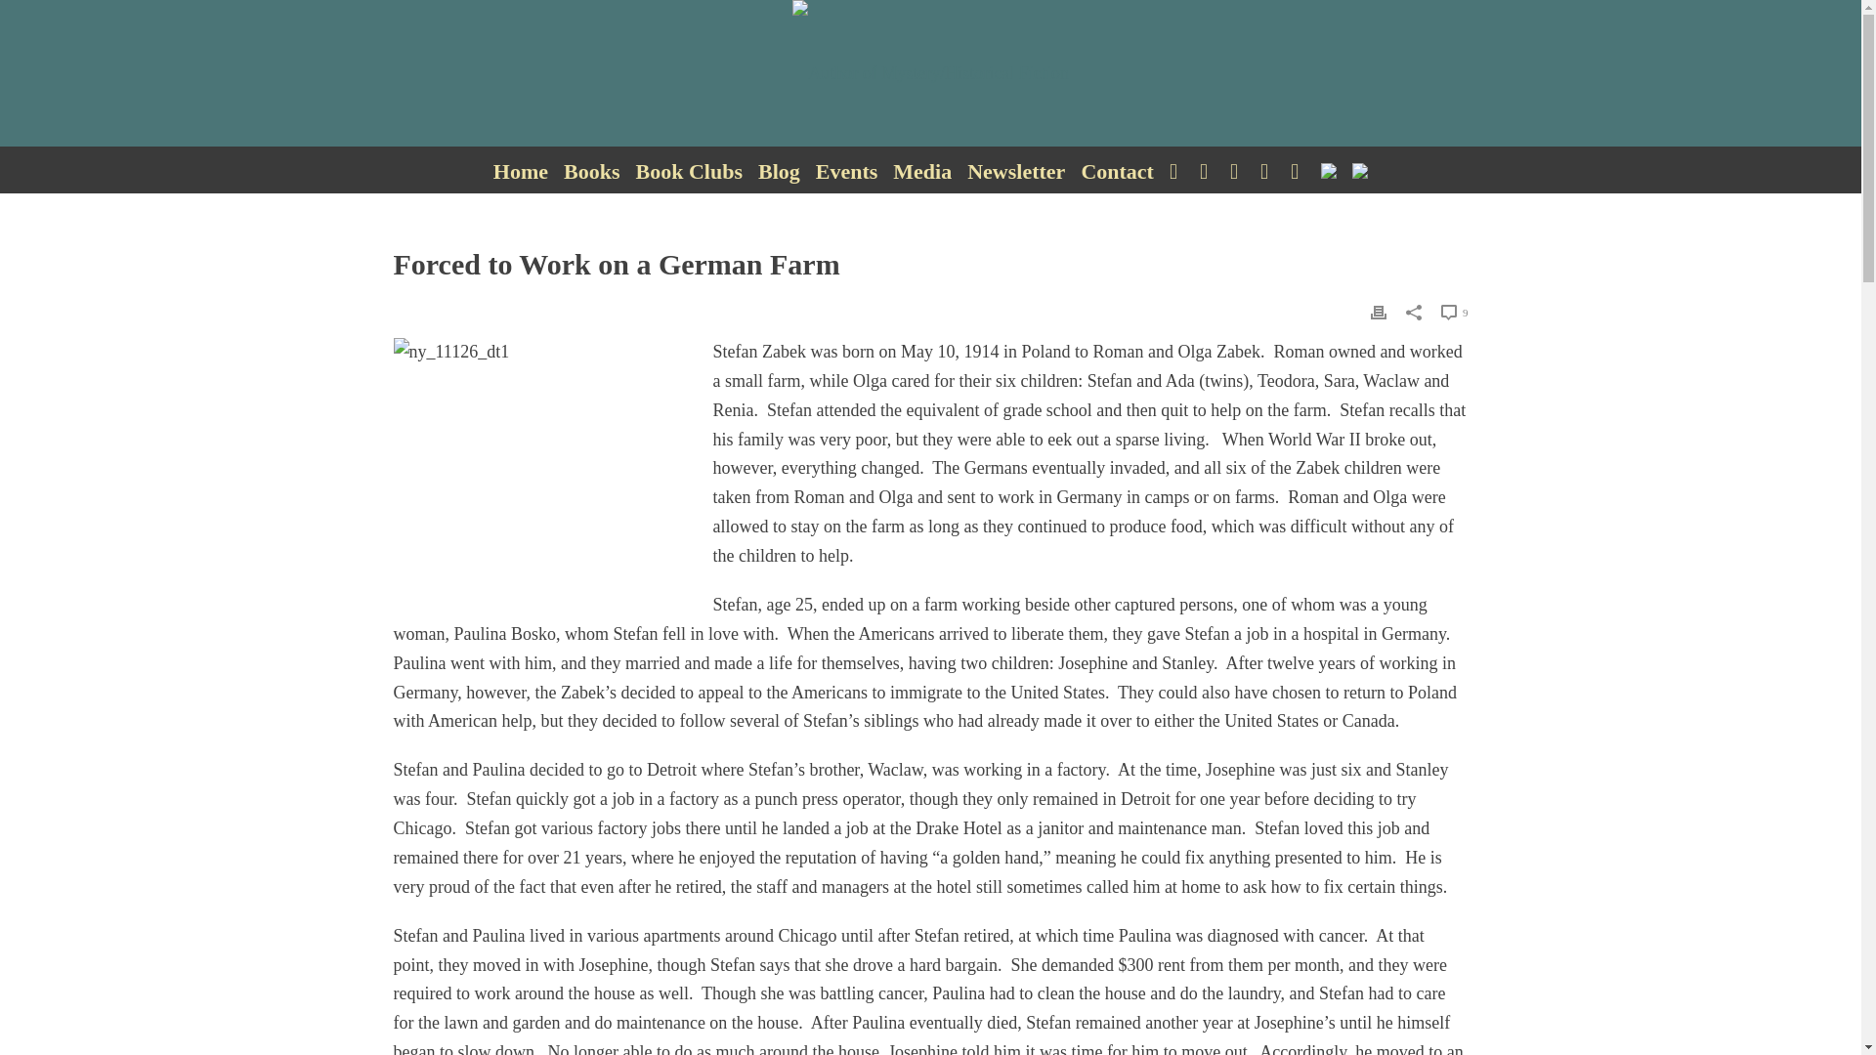 The image size is (1876, 1055). What do you see at coordinates (846, 171) in the screenshot?
I see `Events` at bounding box center [846, 171].